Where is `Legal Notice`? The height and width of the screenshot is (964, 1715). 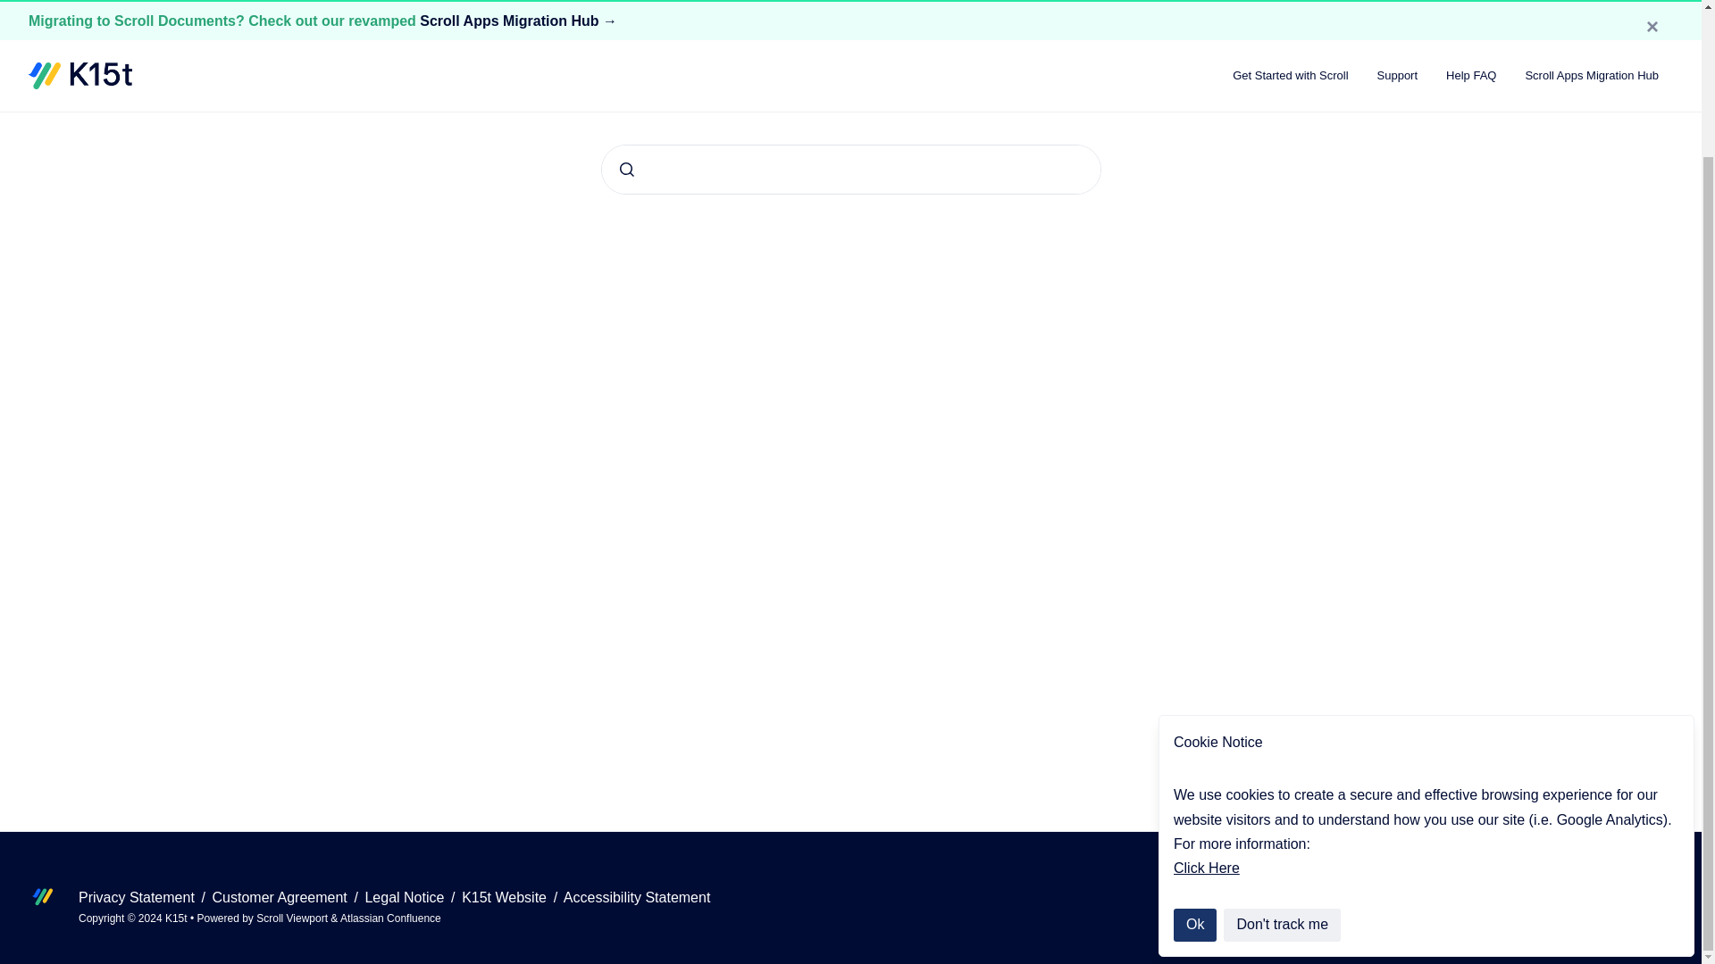 Legal Notice is located at coordinates (406, 897).